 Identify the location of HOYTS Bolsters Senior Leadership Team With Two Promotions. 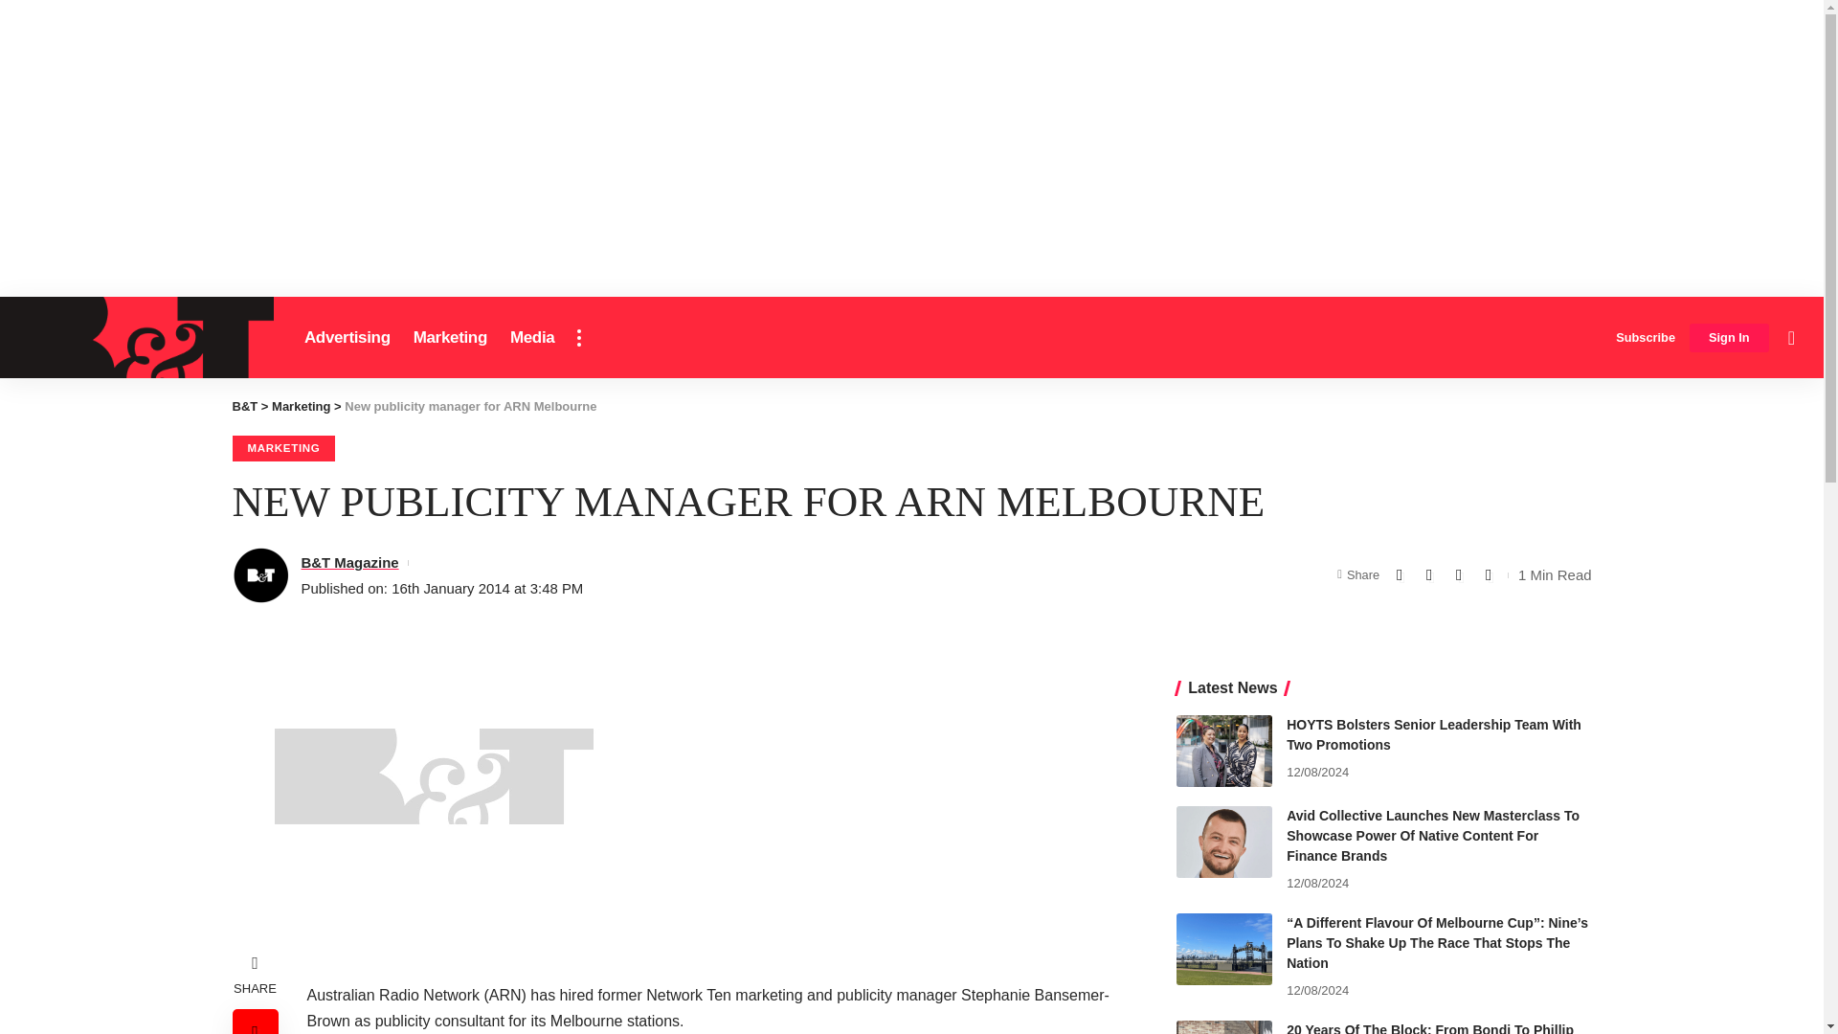
(1223, 751).